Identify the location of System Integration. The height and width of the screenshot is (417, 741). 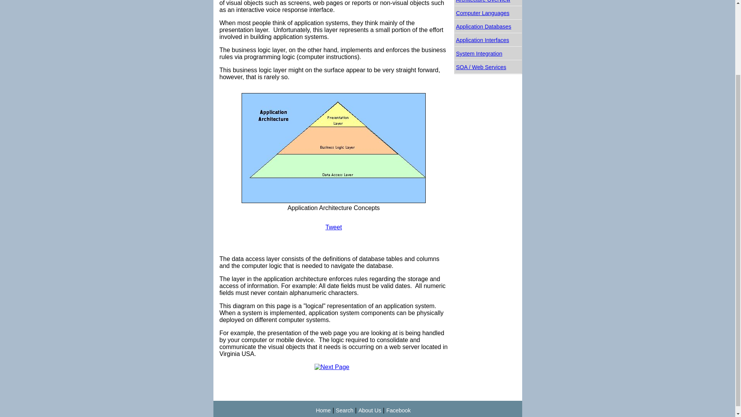
(488, 54).